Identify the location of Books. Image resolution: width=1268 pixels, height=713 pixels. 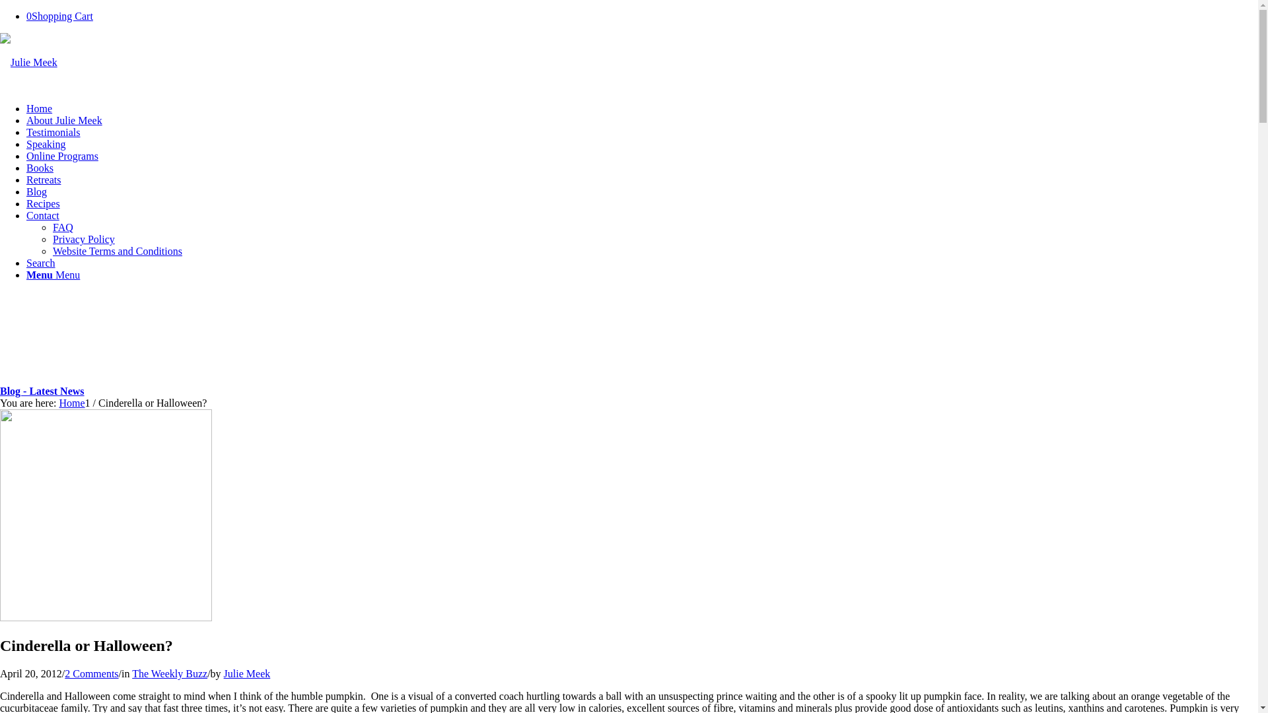
(40, 168).